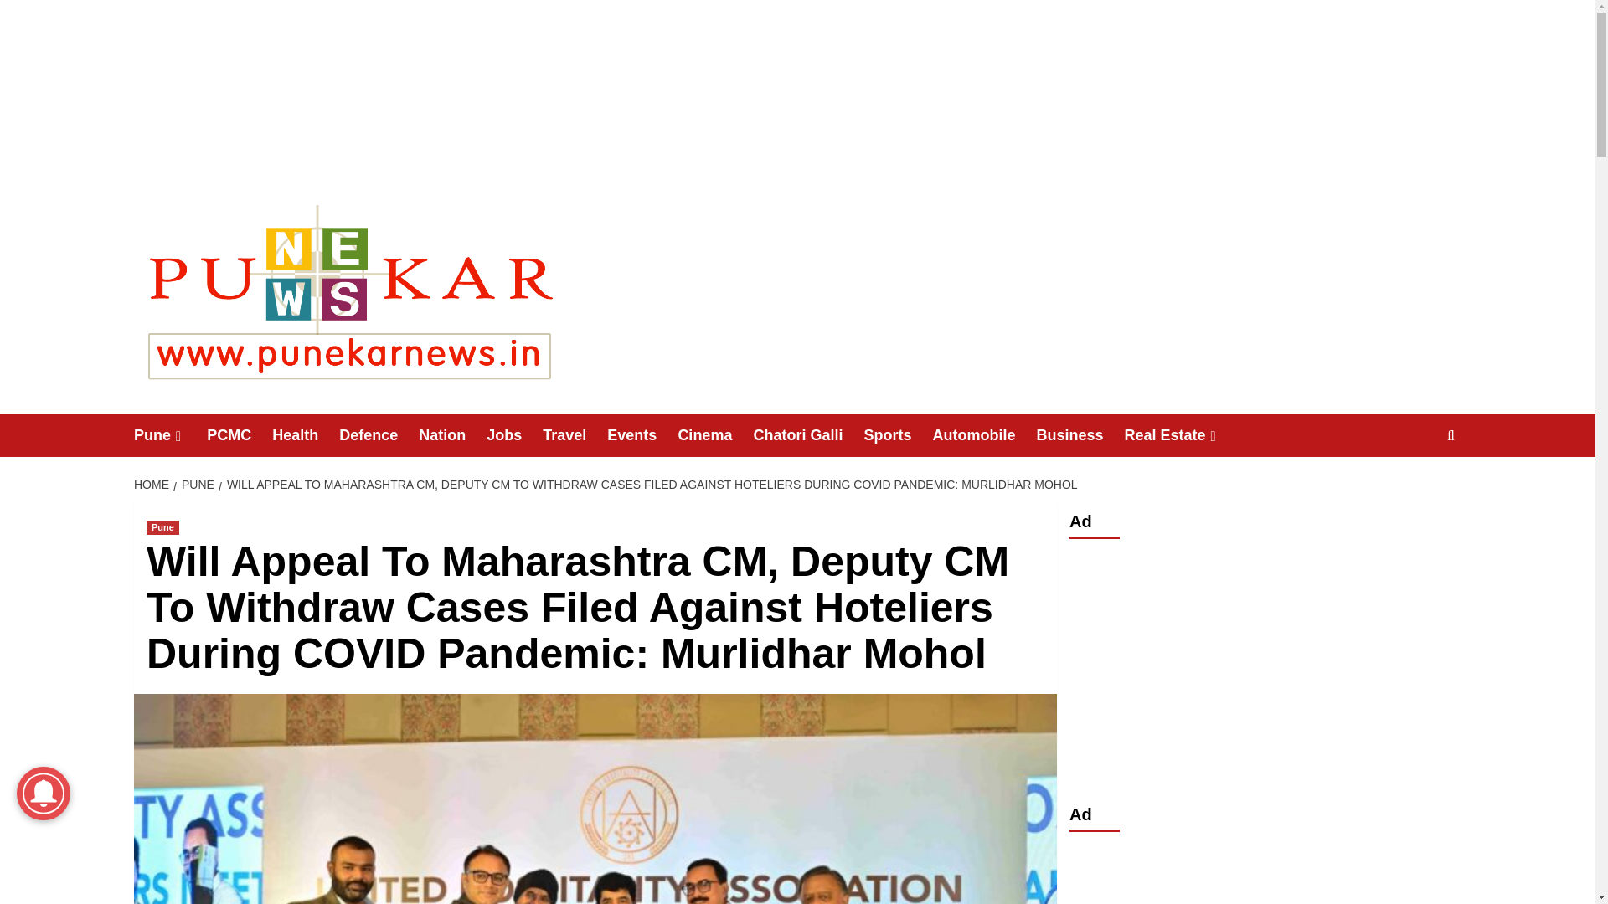 This screenshot has height=904, width=1608. I want to click on Events, so click(642, 435).